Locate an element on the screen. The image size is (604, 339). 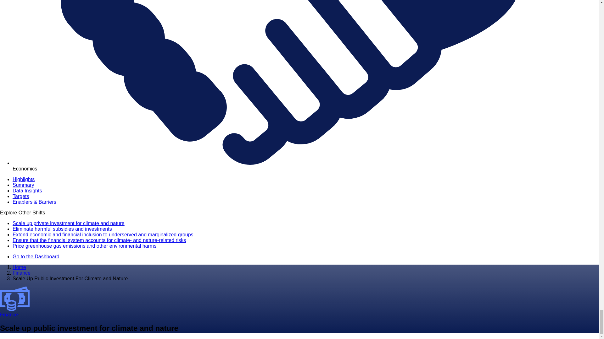
Data Insights is located at coordinates (27, 191).